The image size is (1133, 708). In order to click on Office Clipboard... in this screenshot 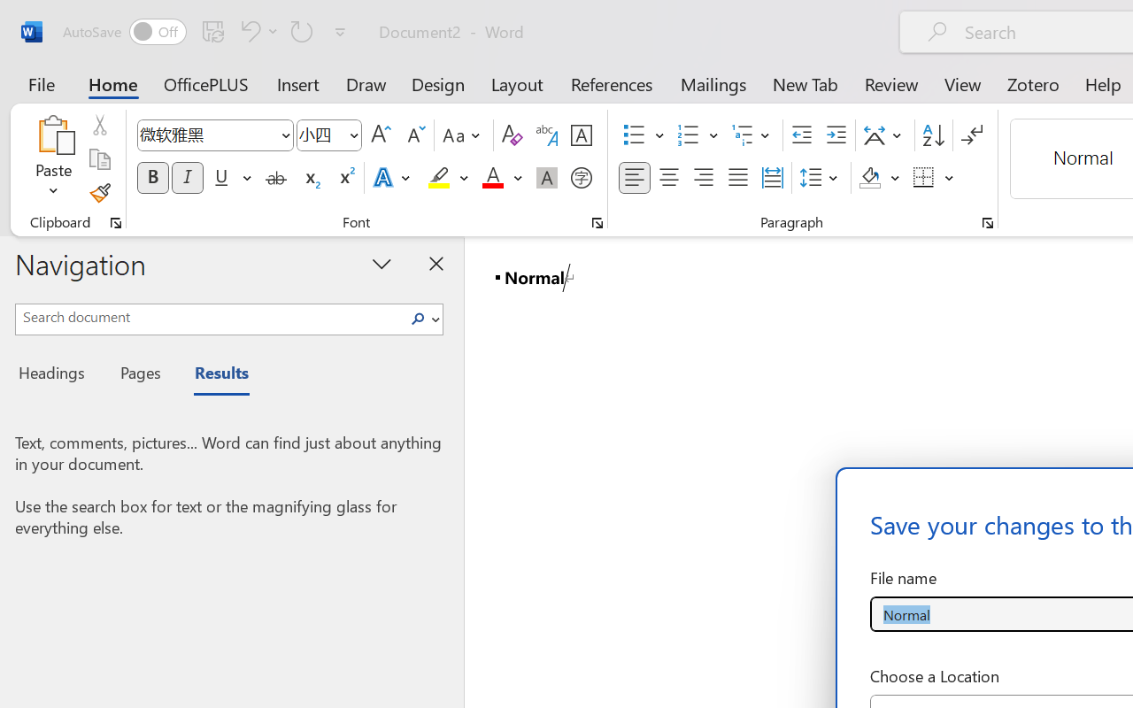, I will do `click(116, 223)`.